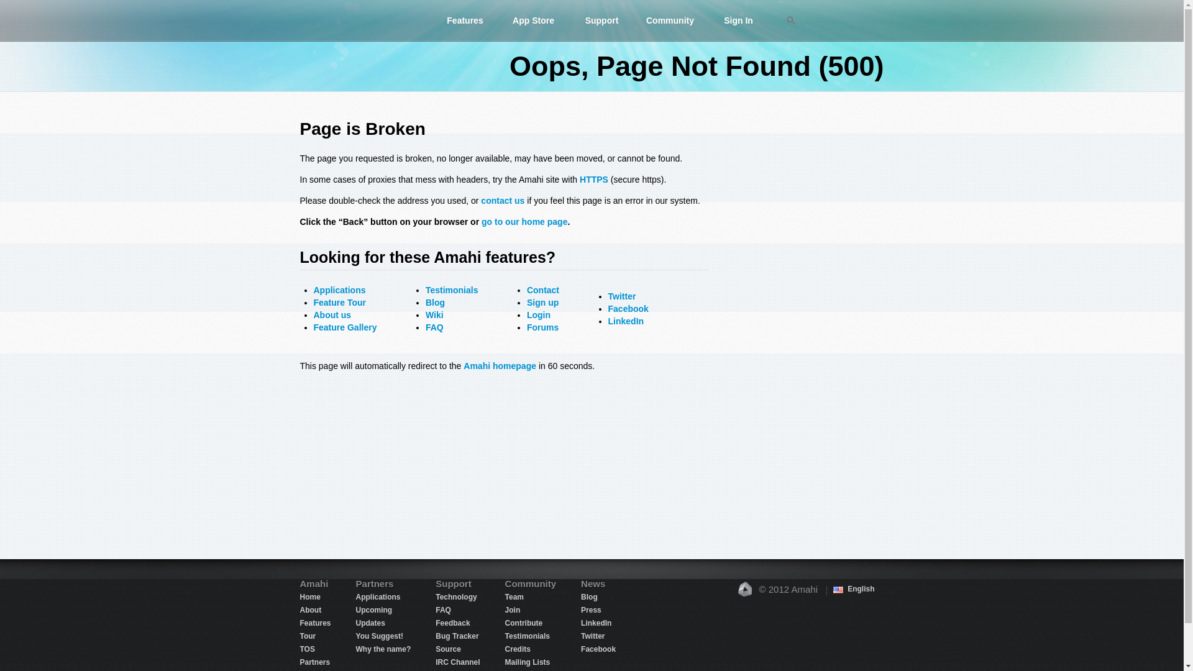  What do you see at coordinates (542, 327) in the screenshot?
I see `Forums` at bounding box center [542, 327].